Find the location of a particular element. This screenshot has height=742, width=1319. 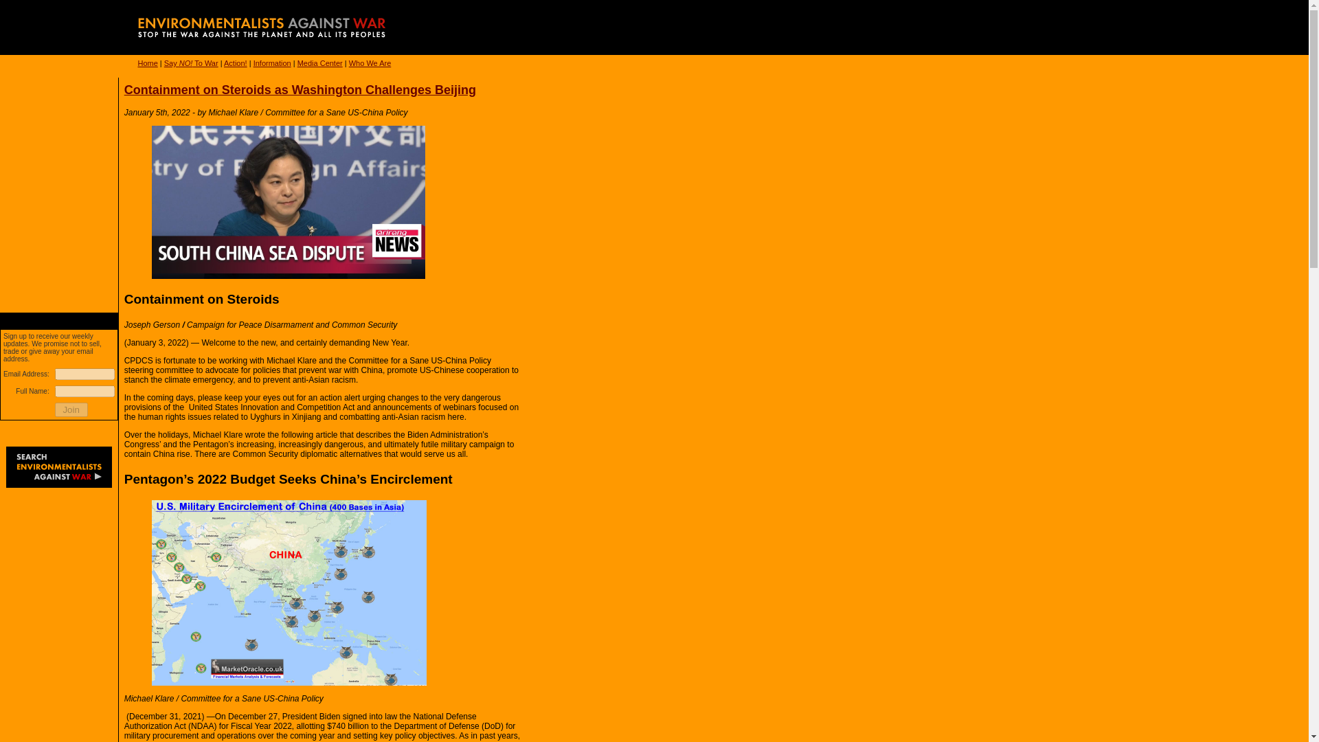

Action! is located at coordinates (236, 63).